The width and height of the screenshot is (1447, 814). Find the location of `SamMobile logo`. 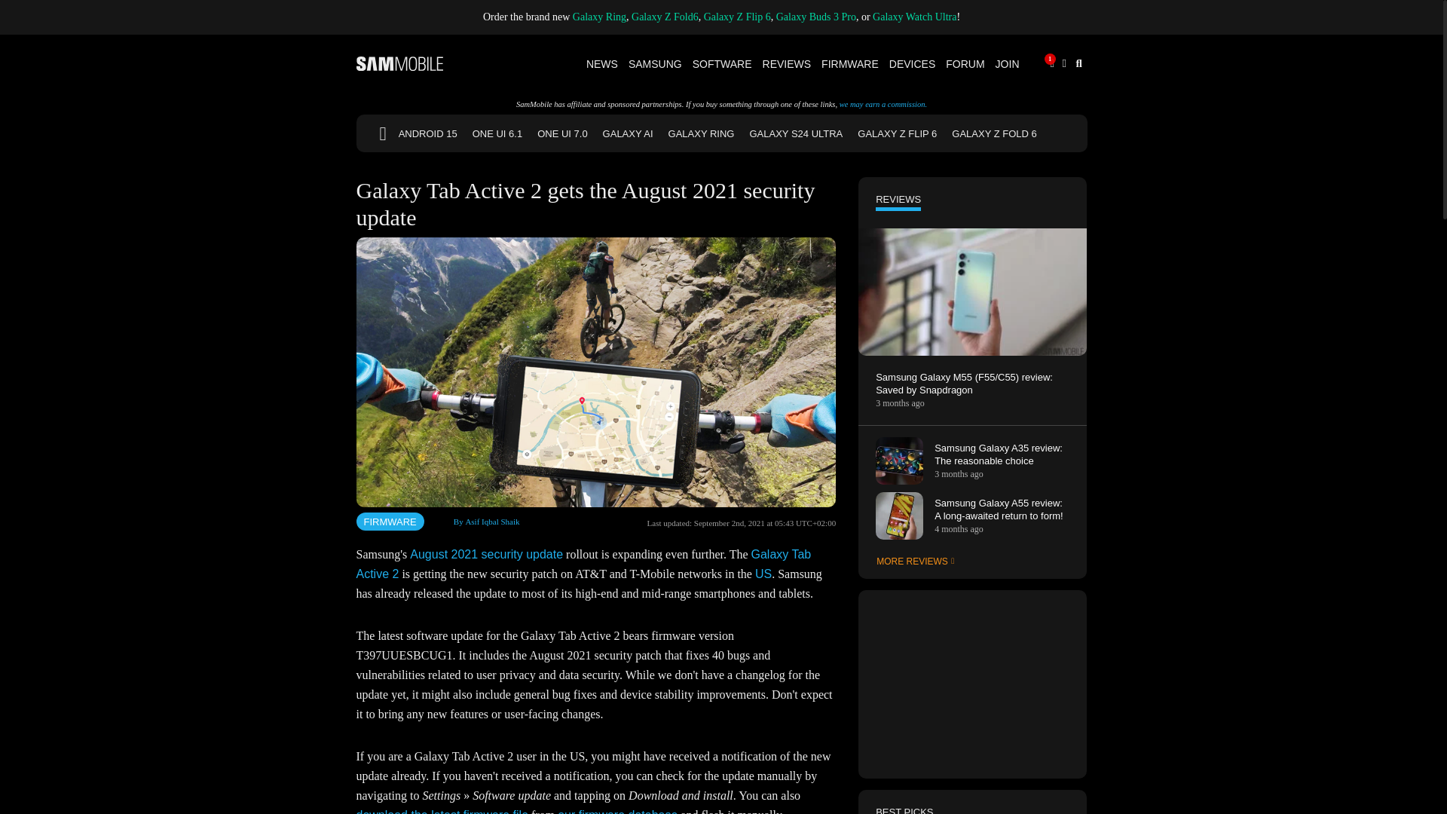

SamMobile logo is located at coordinates (399, 63).